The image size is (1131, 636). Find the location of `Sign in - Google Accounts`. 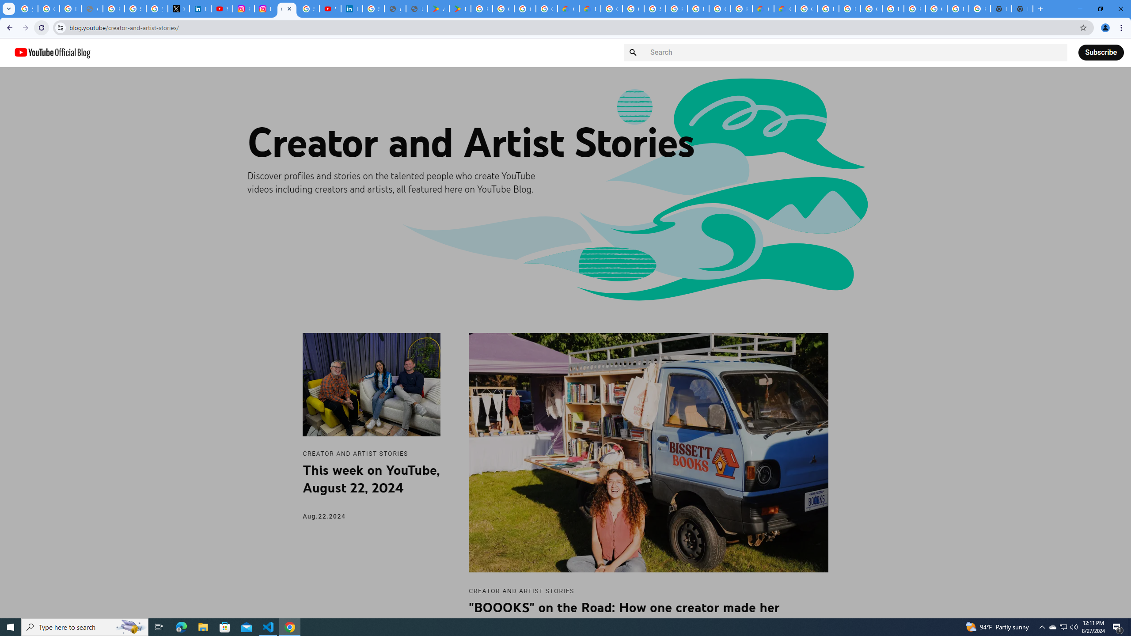

Sign in - Google Accounts is located at coordinates (135, 9).